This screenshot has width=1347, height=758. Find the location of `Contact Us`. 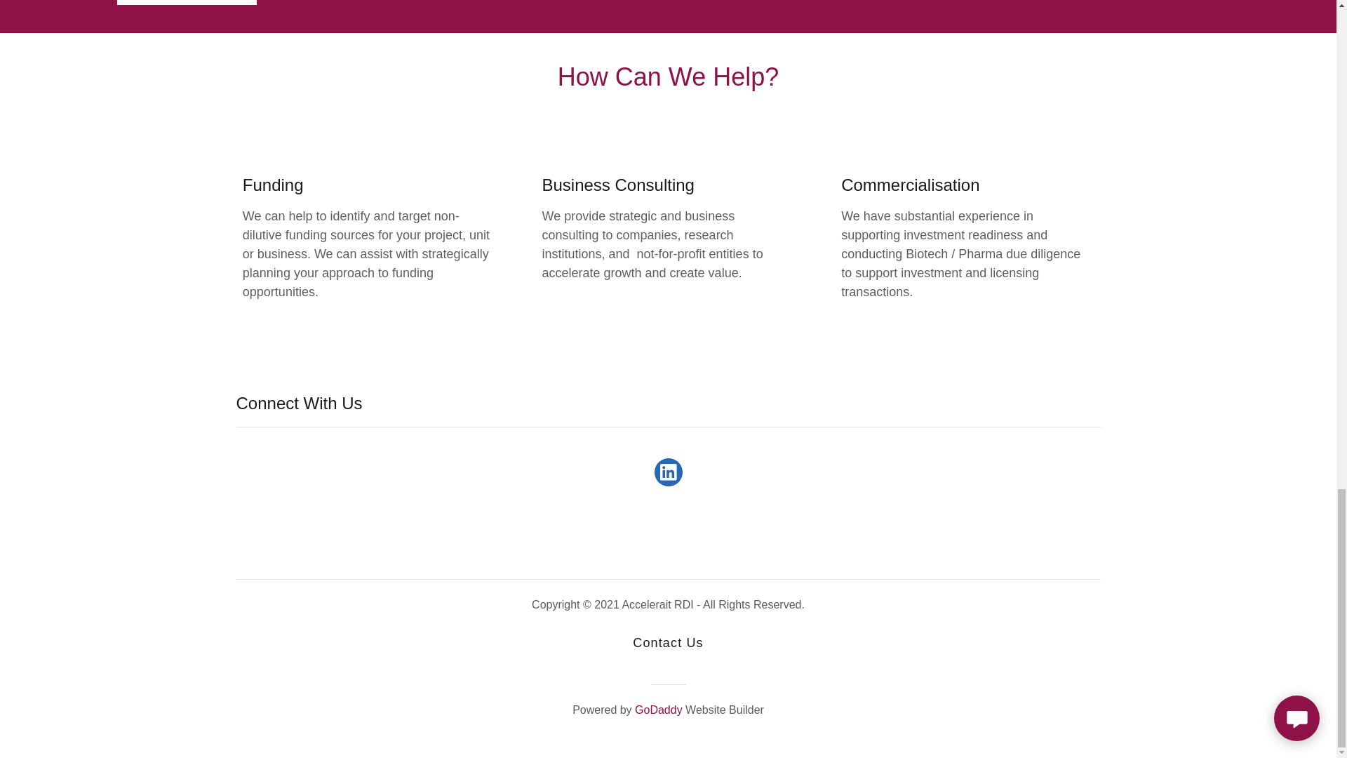

Contact Us is located at coordinates (668, 643).